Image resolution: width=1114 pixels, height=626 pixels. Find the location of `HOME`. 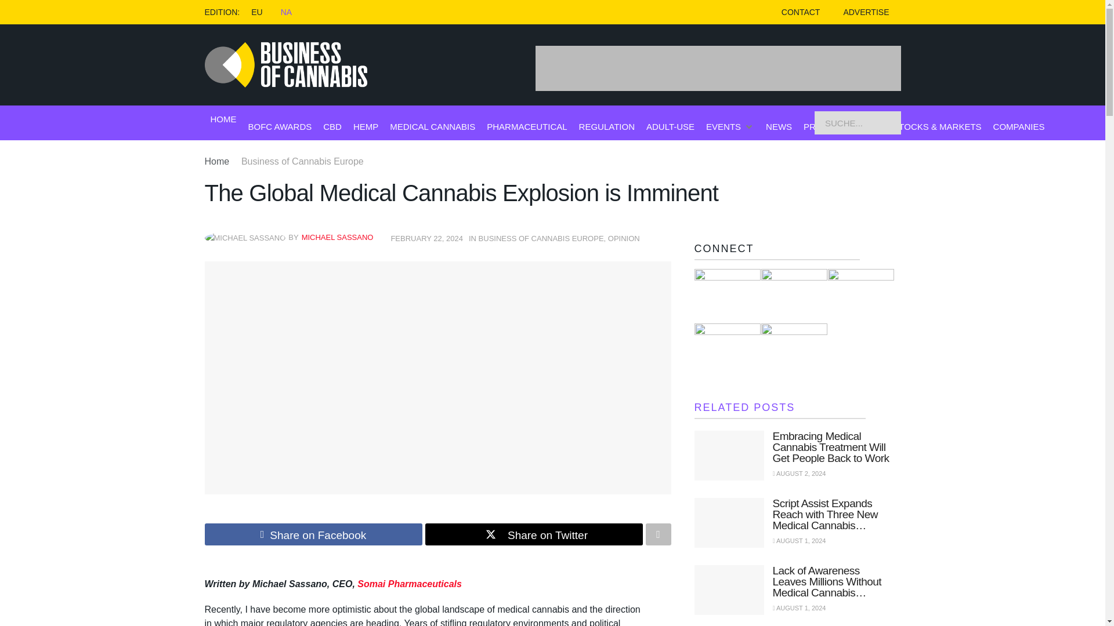

HOME is located at coordinates (223, 119).